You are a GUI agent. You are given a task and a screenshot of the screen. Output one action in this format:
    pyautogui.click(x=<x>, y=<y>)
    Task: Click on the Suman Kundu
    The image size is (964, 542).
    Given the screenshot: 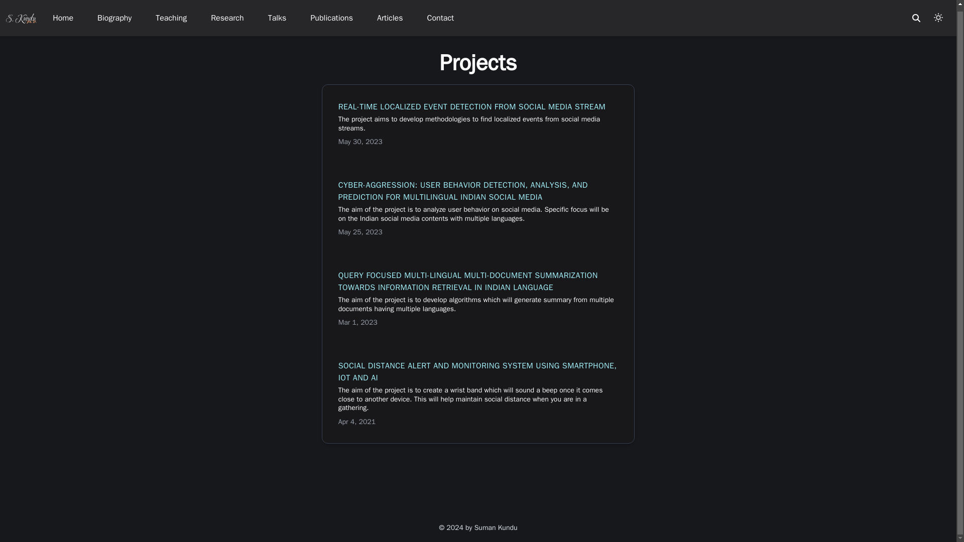 What is the action you would take?
    pyautogui.click(x=21, y=14)
    